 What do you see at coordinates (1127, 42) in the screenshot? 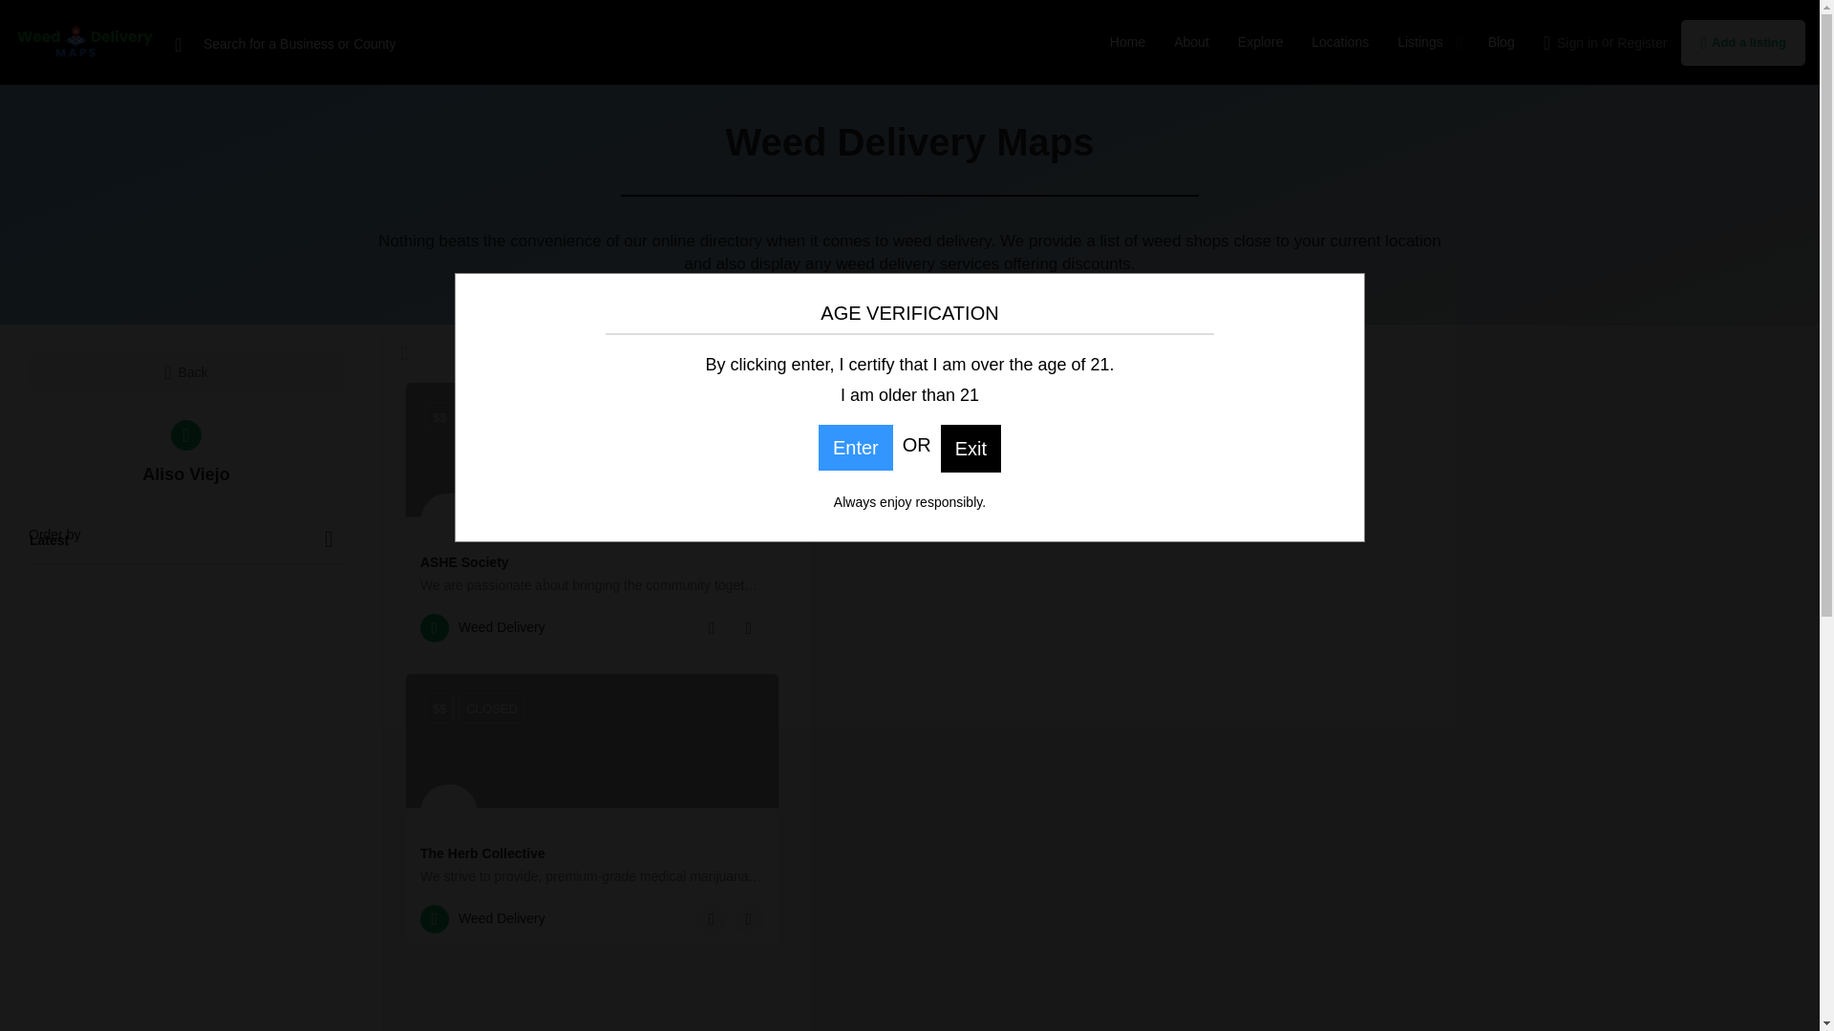
I see `Home` at bounding box center [1127, 42].